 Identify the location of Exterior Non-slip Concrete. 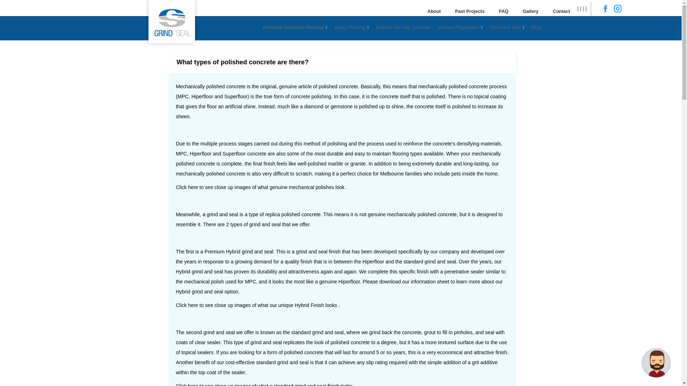
(403, 27).